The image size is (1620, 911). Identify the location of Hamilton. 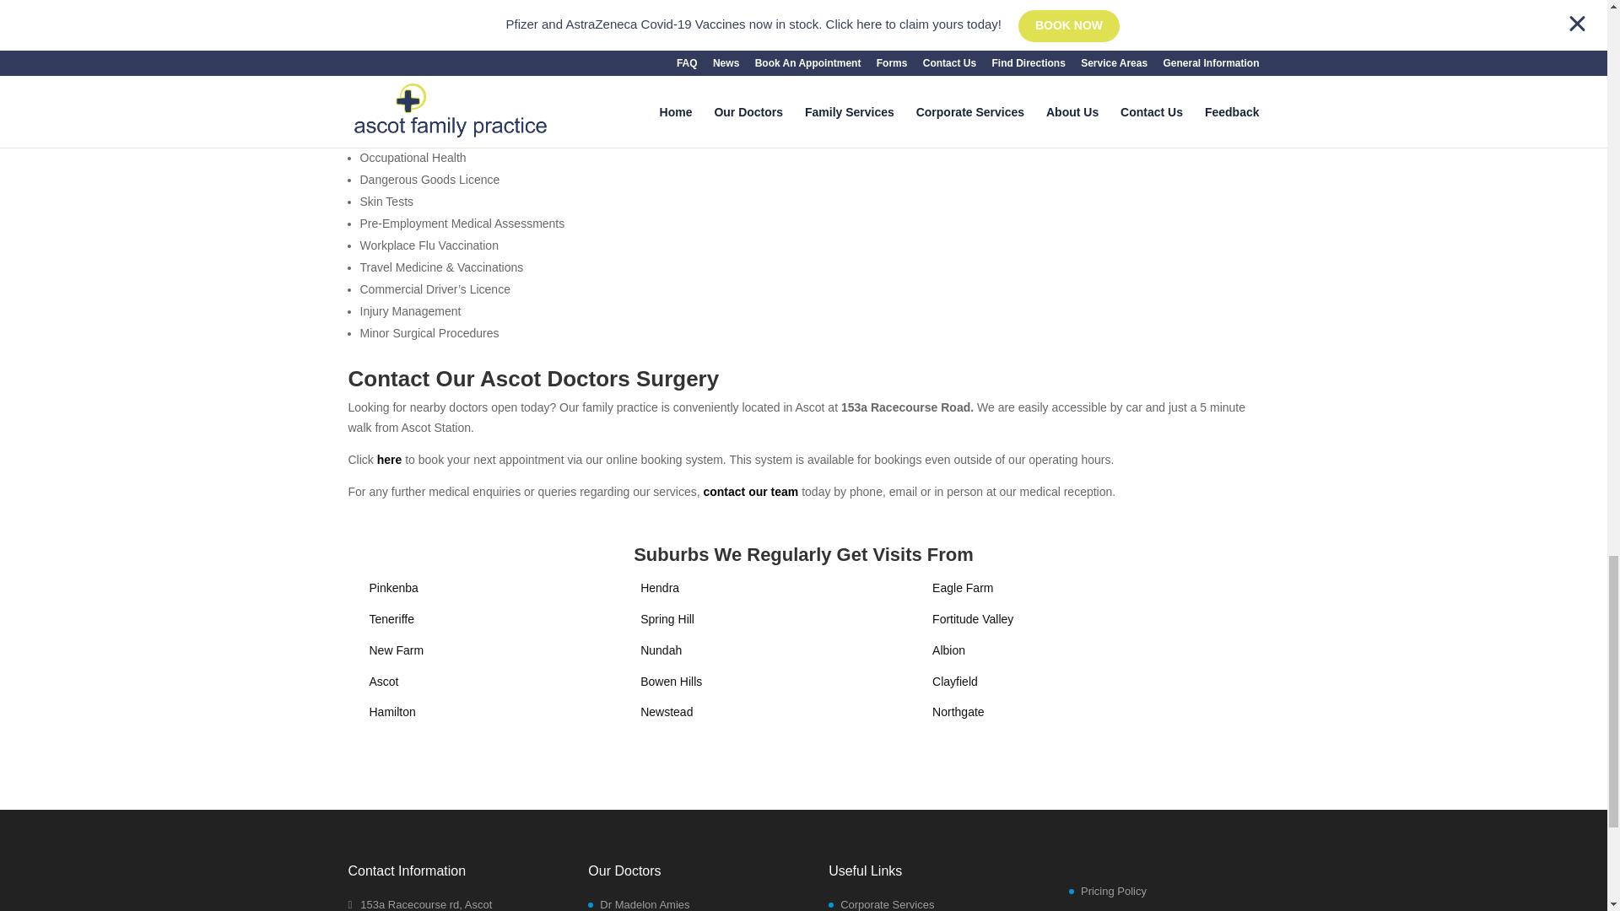
(392, 712).